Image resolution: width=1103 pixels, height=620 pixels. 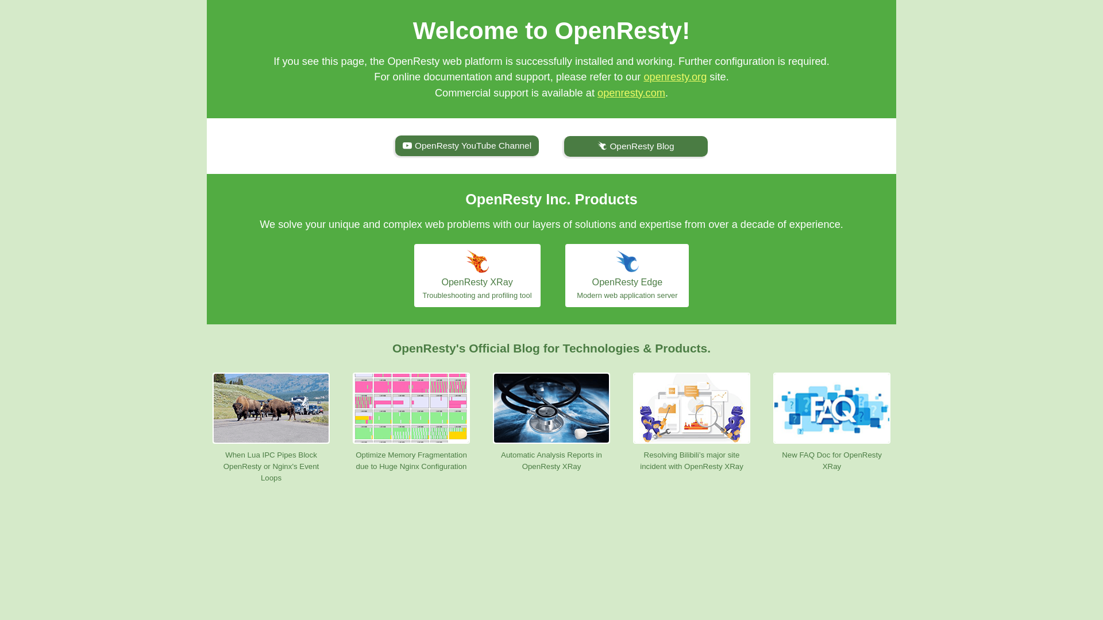 What do you see at coordinates (477, 276) in the screenshot?
I see `OpenResty XRay
Troubleshooting and profiling tool` at bounding box center [477, 276].